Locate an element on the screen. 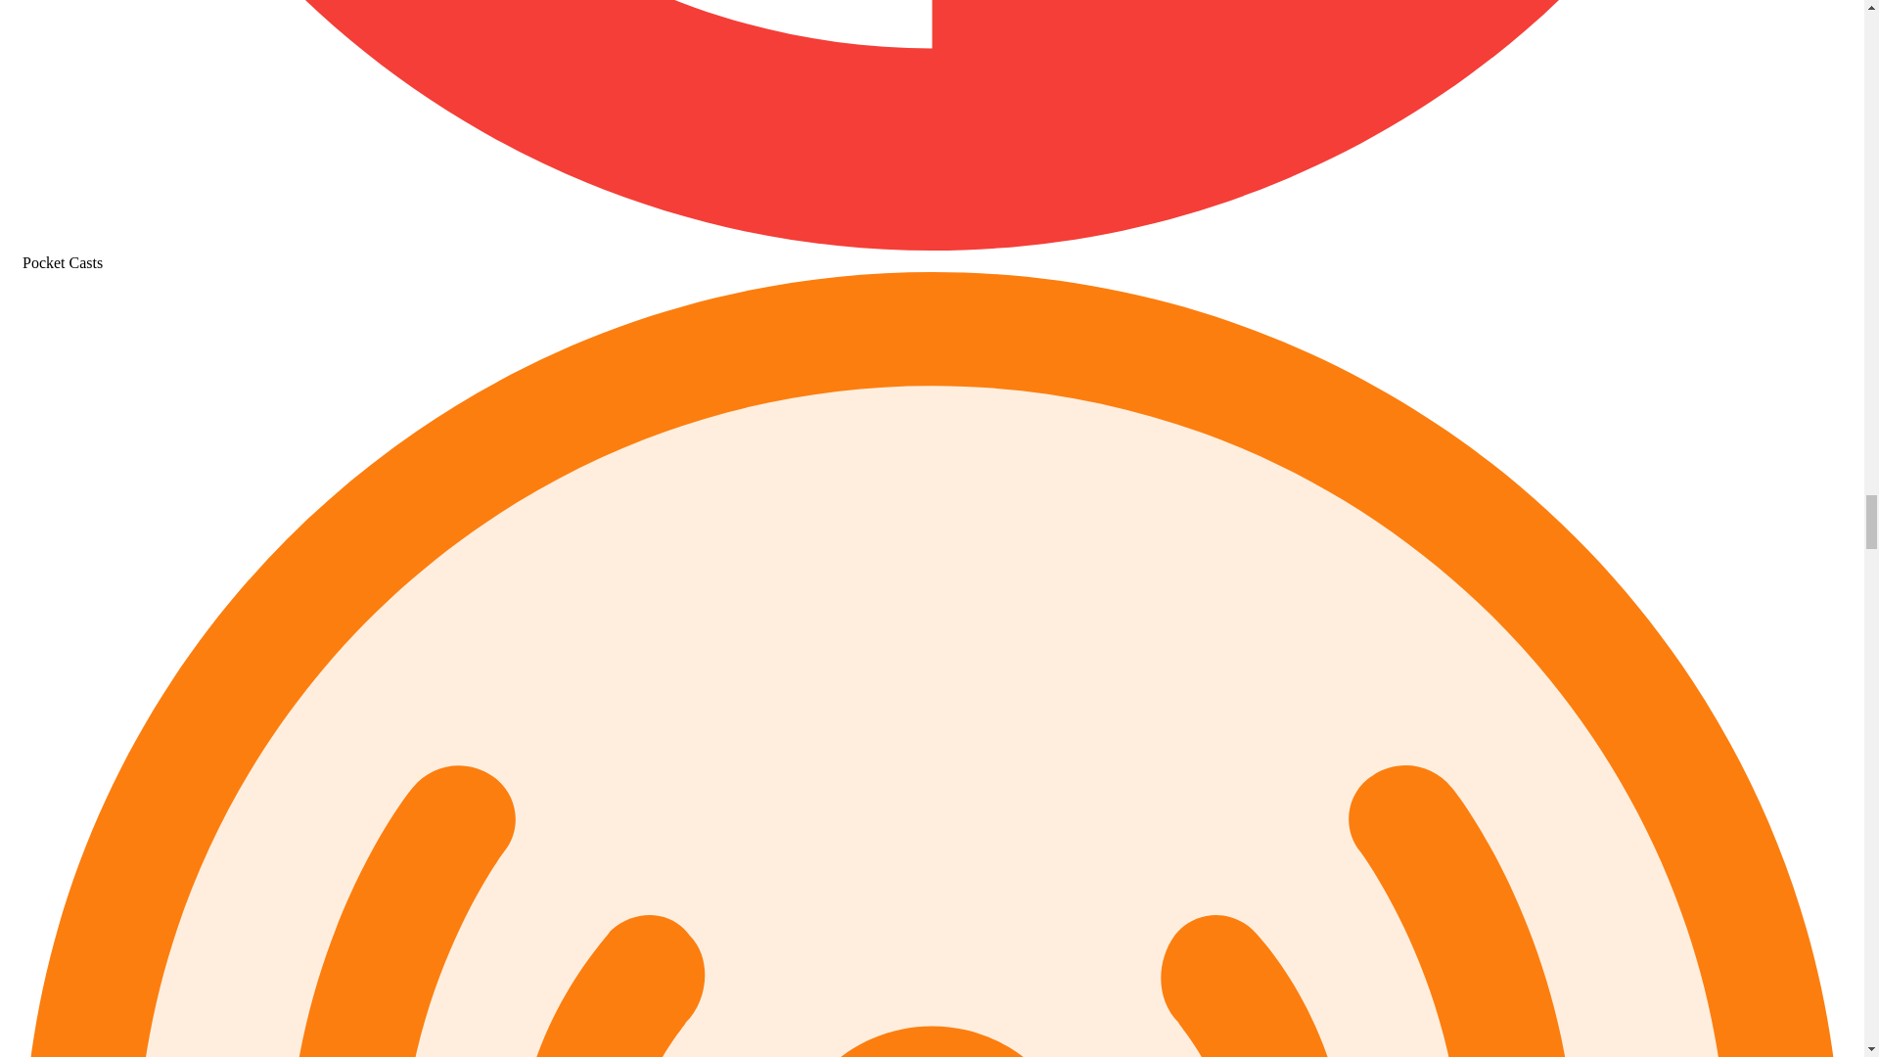 The image size is (1879, 1057). Pocket Casts is located at coordinates (932, 253).